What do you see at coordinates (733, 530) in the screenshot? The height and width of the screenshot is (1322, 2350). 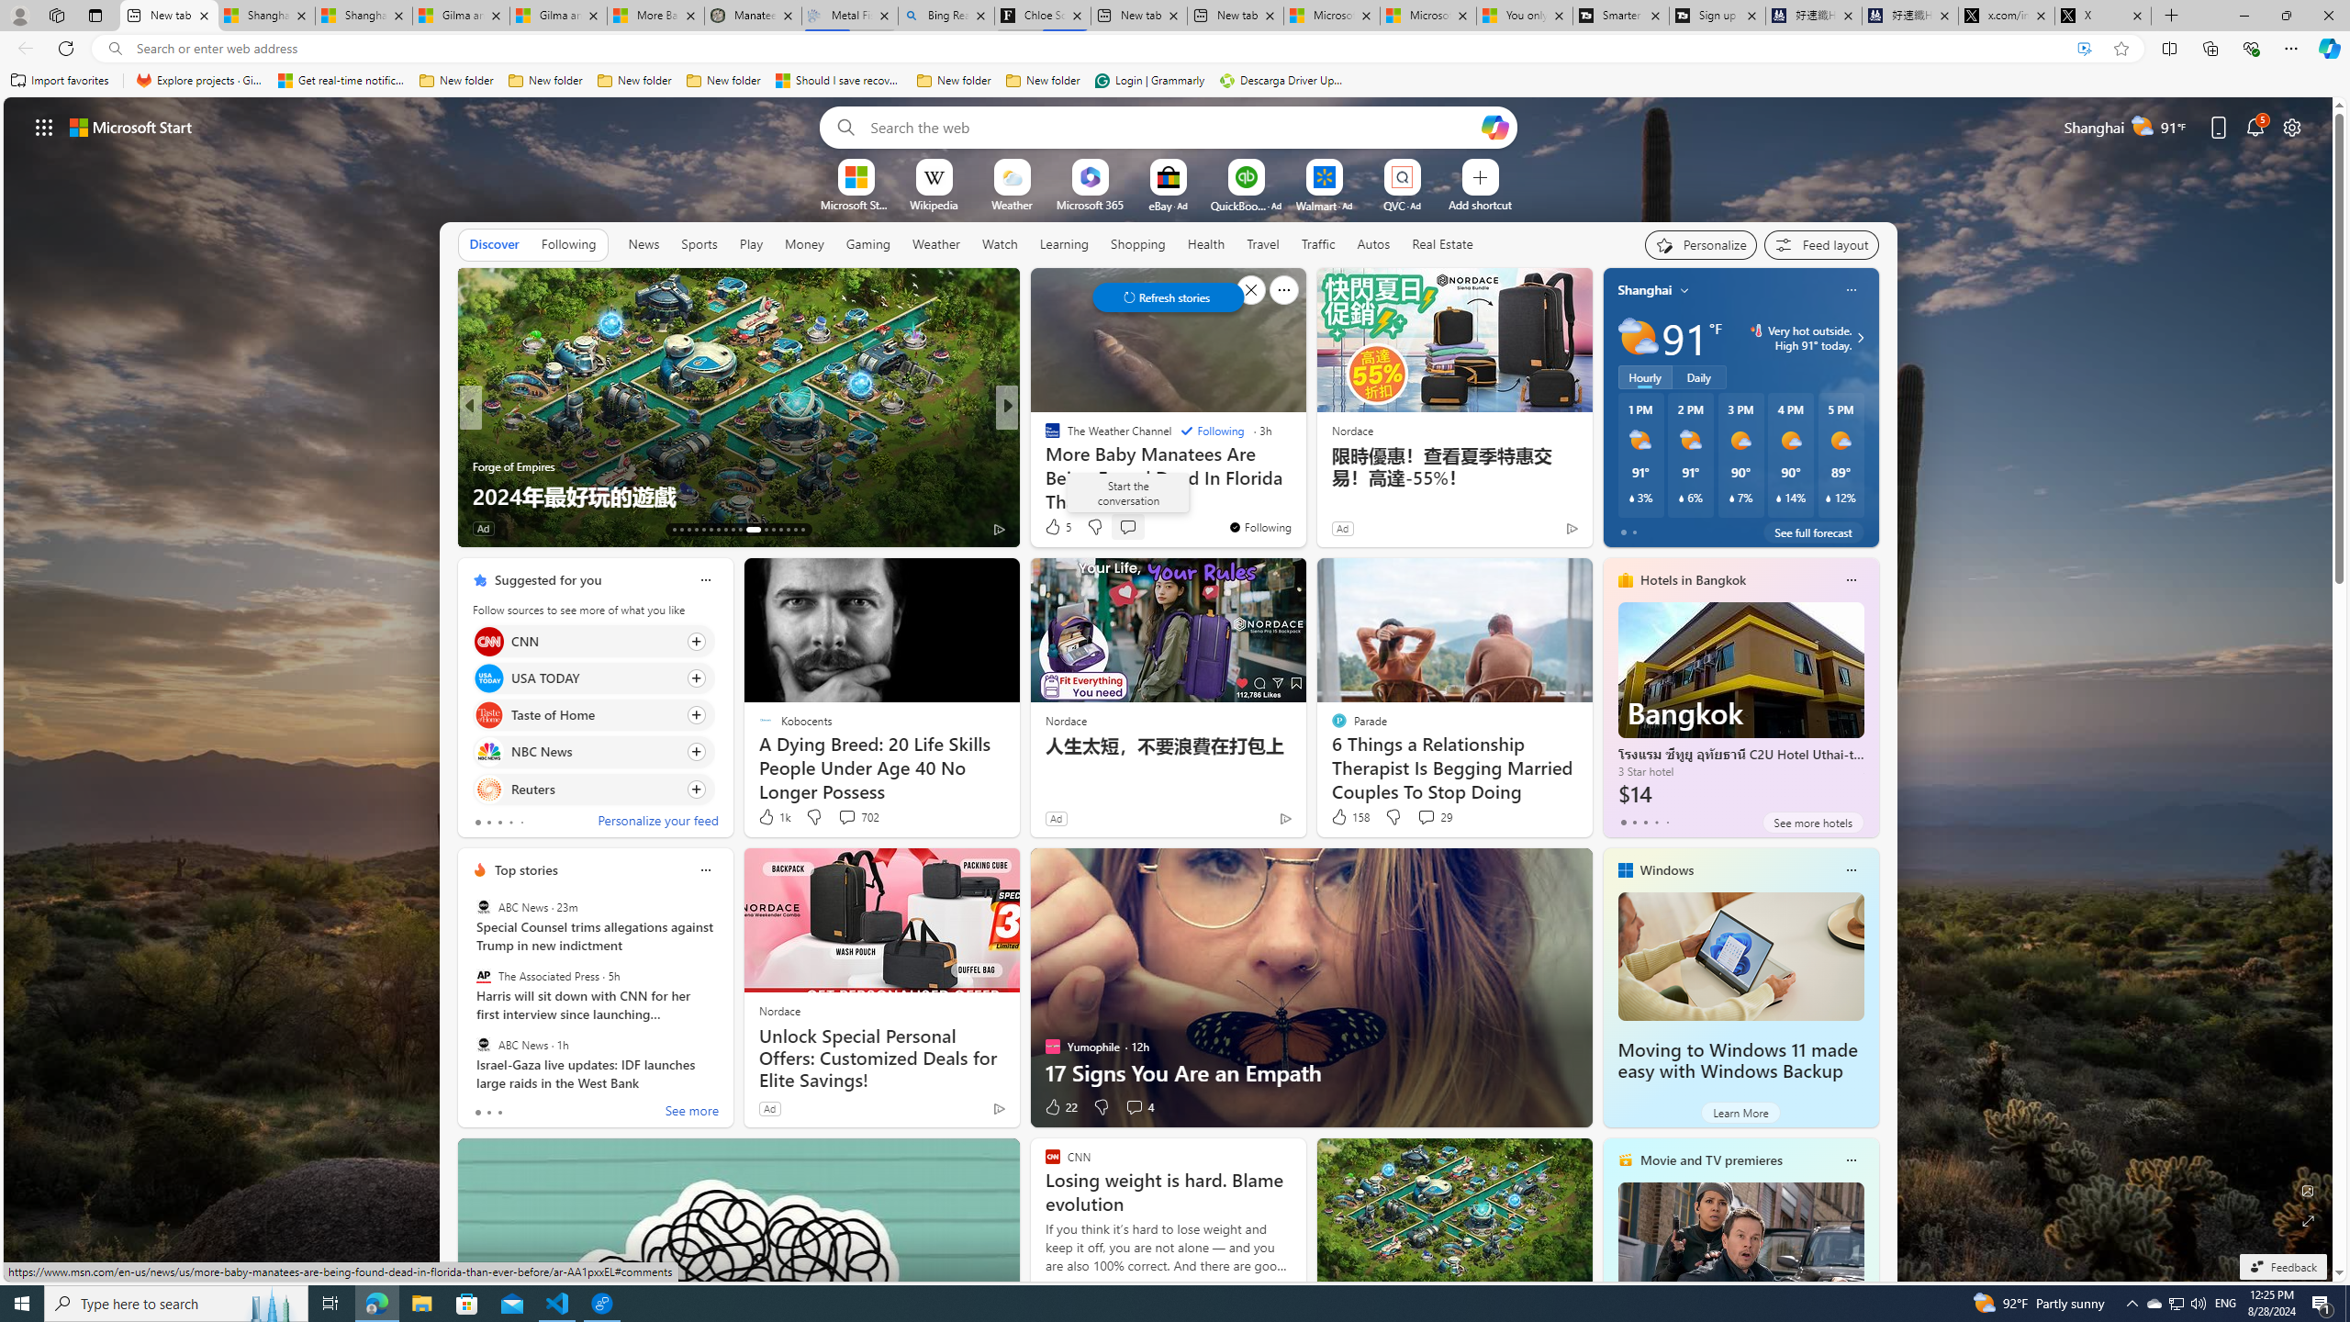 I see `AutomationID: tab-21` at bounding box center [733, 530].